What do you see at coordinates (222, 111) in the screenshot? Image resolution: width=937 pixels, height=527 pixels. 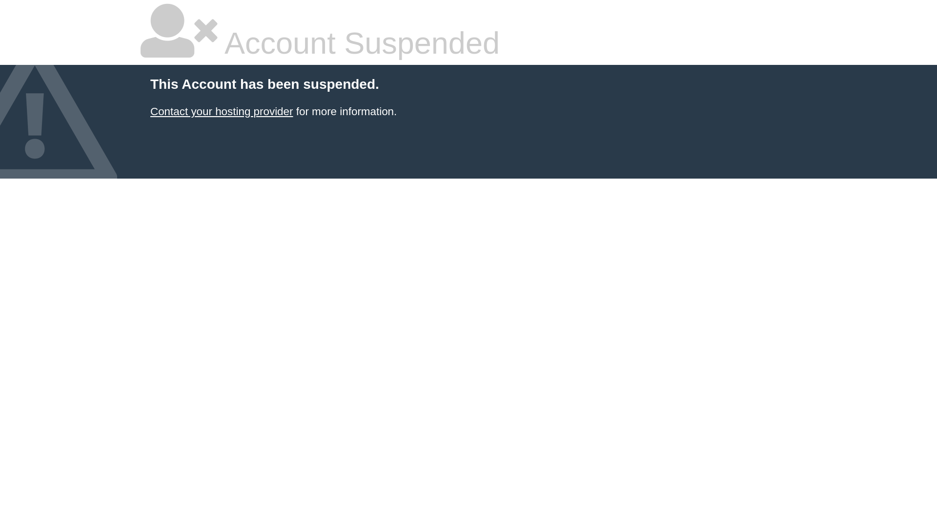 I see `Contact your hosting provider` at bounding box center [222, 111].